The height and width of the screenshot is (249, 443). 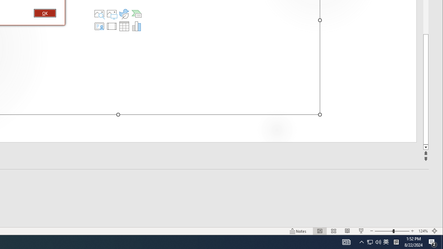 I want to click on Show desktop, so click(x=442, y=242).